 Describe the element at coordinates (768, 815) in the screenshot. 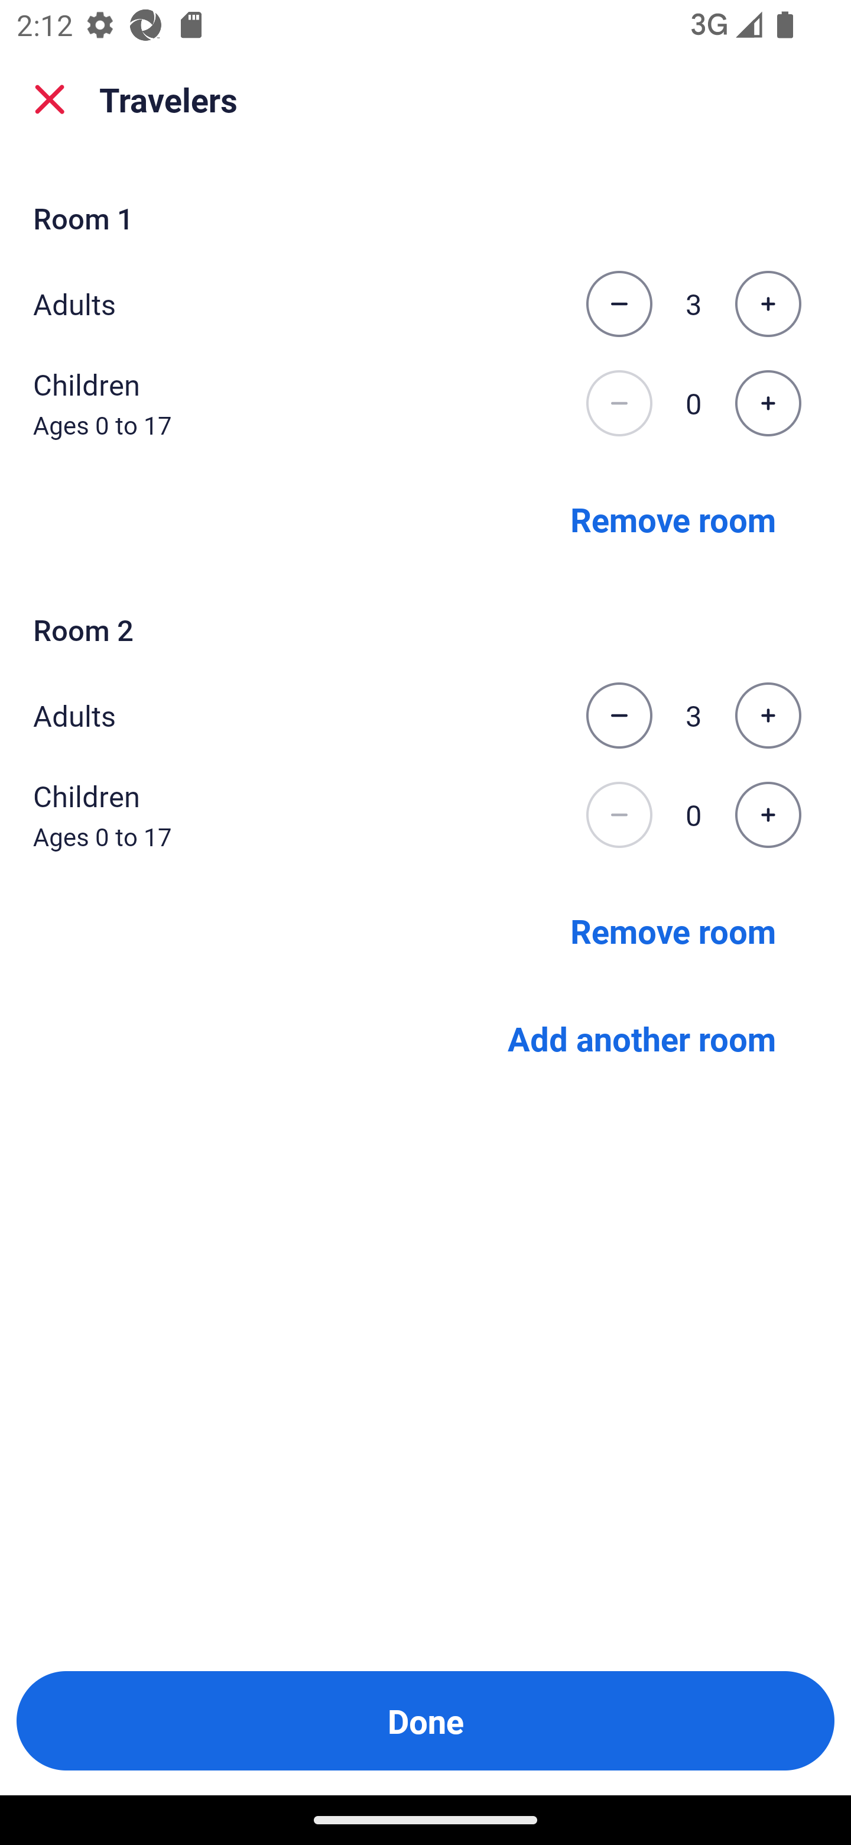

I see `Increase the number of children` at that location.